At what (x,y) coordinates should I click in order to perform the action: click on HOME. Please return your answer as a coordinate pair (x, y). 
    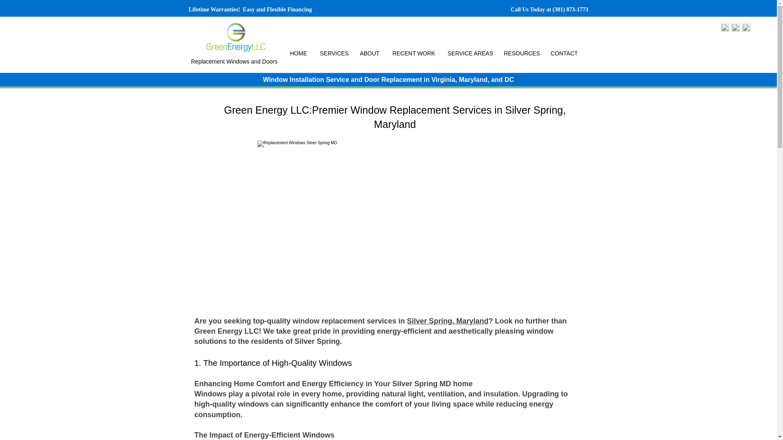
    Looking at the image, I should click on (298, 53).